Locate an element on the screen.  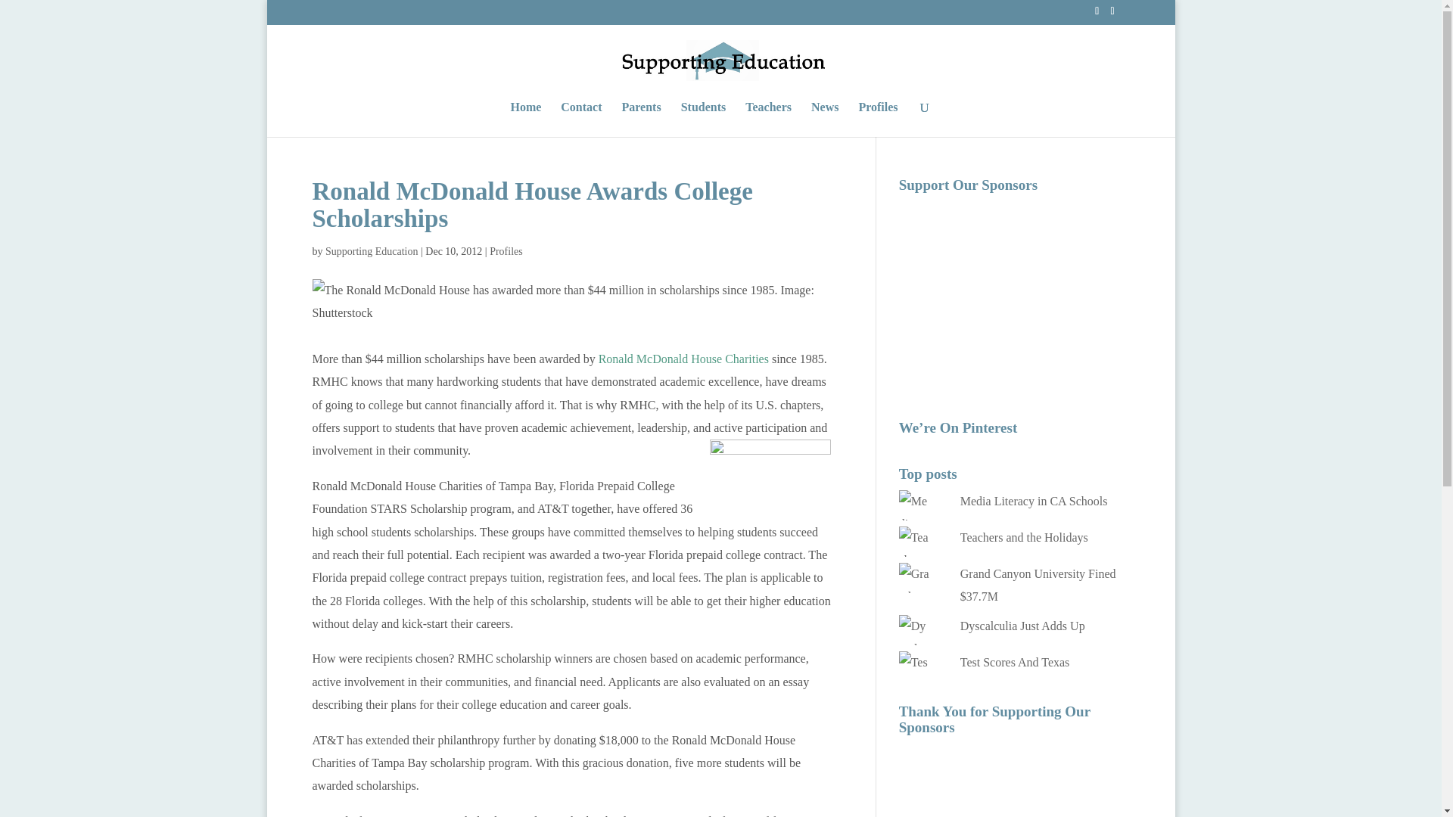
Media Literacy in CA Schools is located at coordinates (1034, 501).